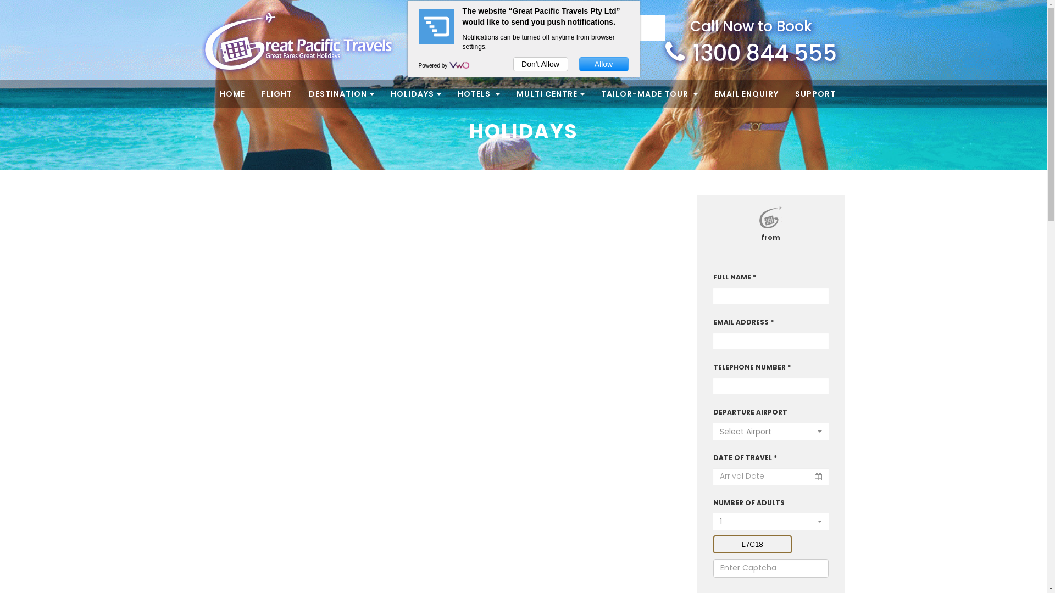  What do you see at coordinates (415, 94) in the screenshot?
I see `HOLIDAYS` at bounding box center [415, 94].